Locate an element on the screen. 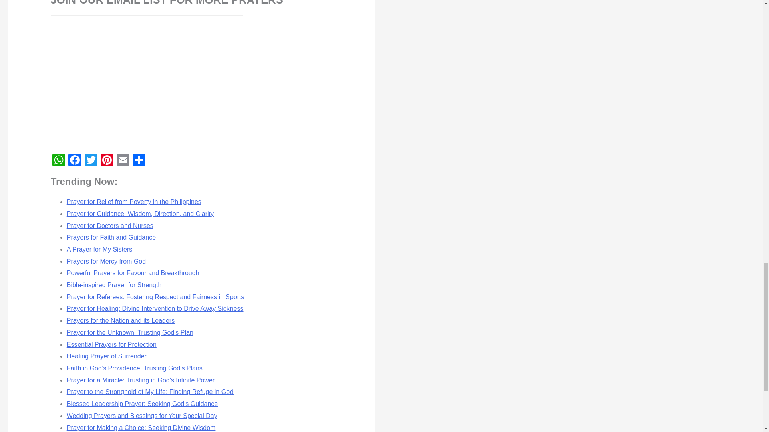  Facebook is located at coordinates (75, 161).